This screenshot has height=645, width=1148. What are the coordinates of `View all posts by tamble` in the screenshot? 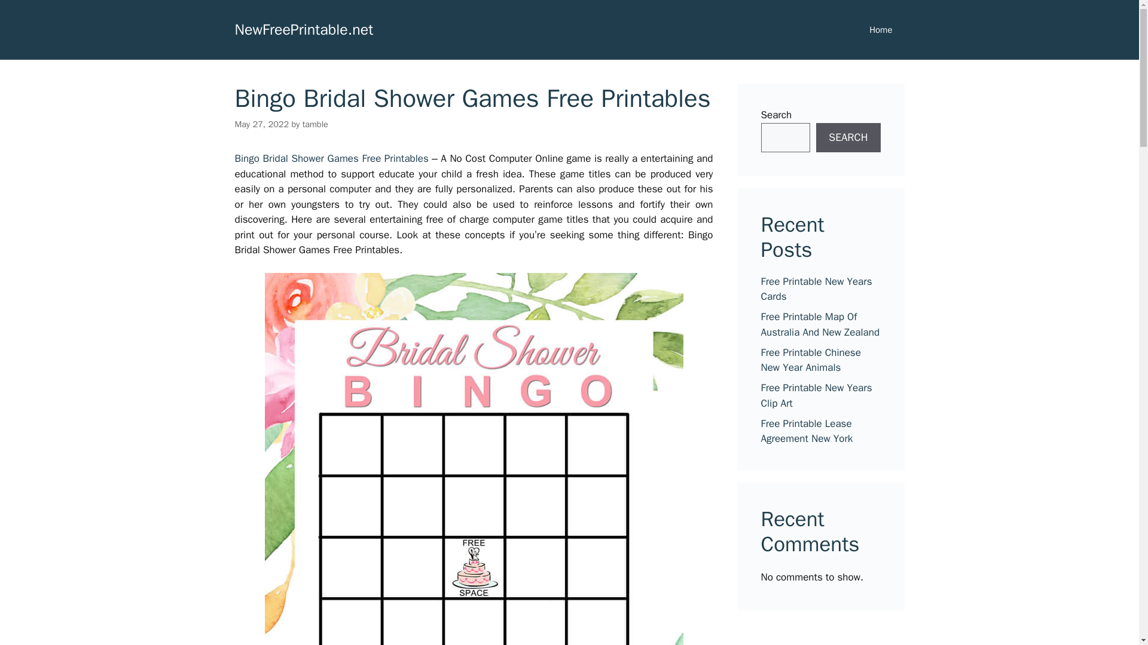 It's located at (316, 124).